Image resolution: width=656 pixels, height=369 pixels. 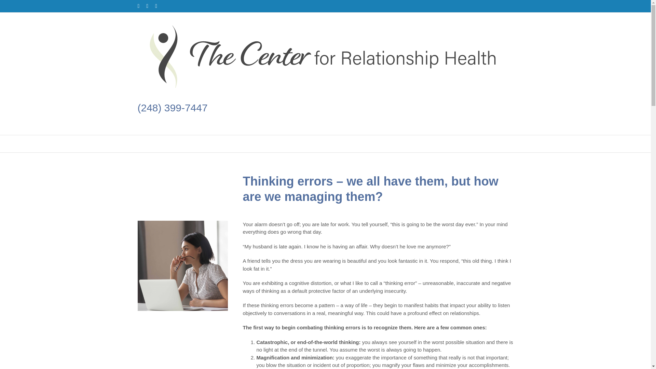 I want to click on HOME, so click(x=223, y=144).